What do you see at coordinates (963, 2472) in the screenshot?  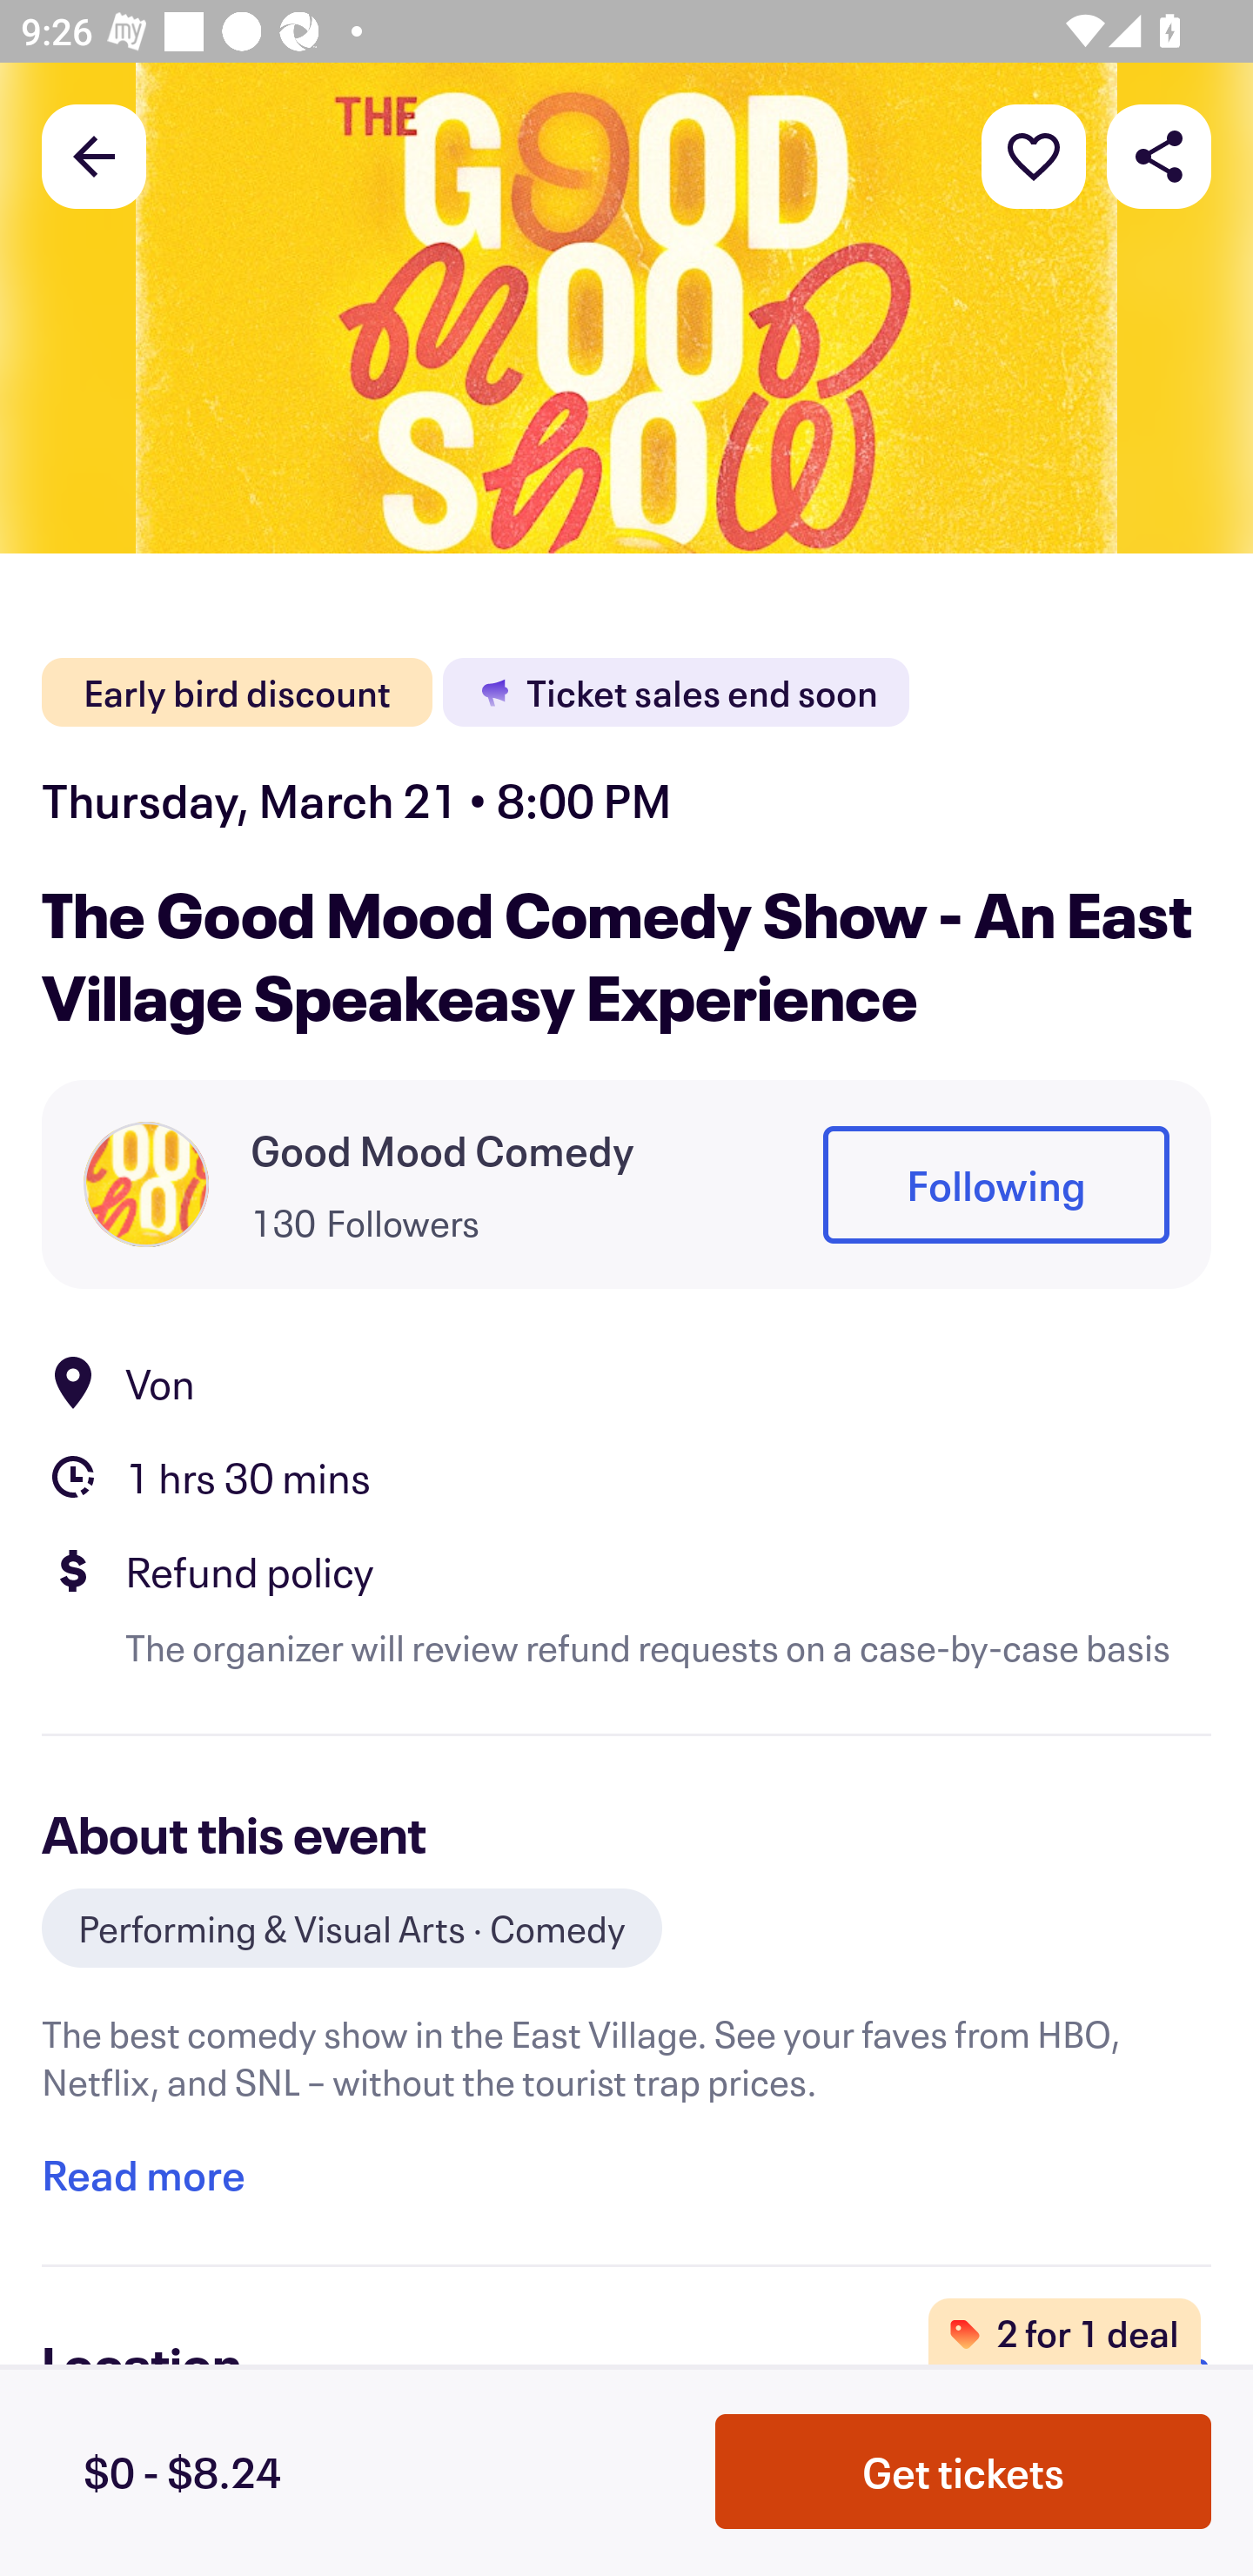 I see `Get tickets` at bounding box center [963, 2472].